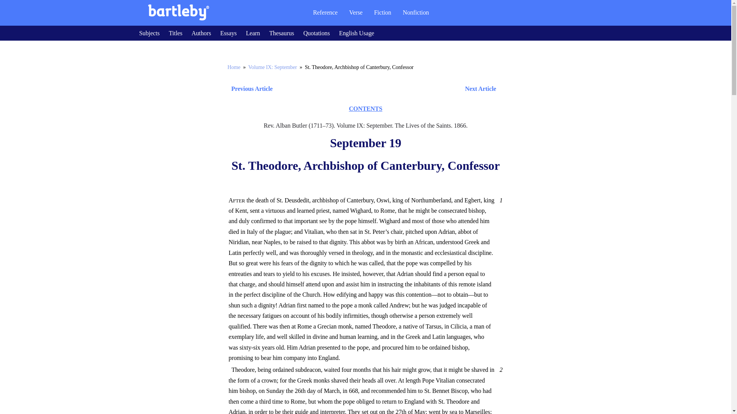 This screenshot has width=737, height=414. Describe the element at coordinates (233, 67) in the screenshot. I see `Home` at that location.